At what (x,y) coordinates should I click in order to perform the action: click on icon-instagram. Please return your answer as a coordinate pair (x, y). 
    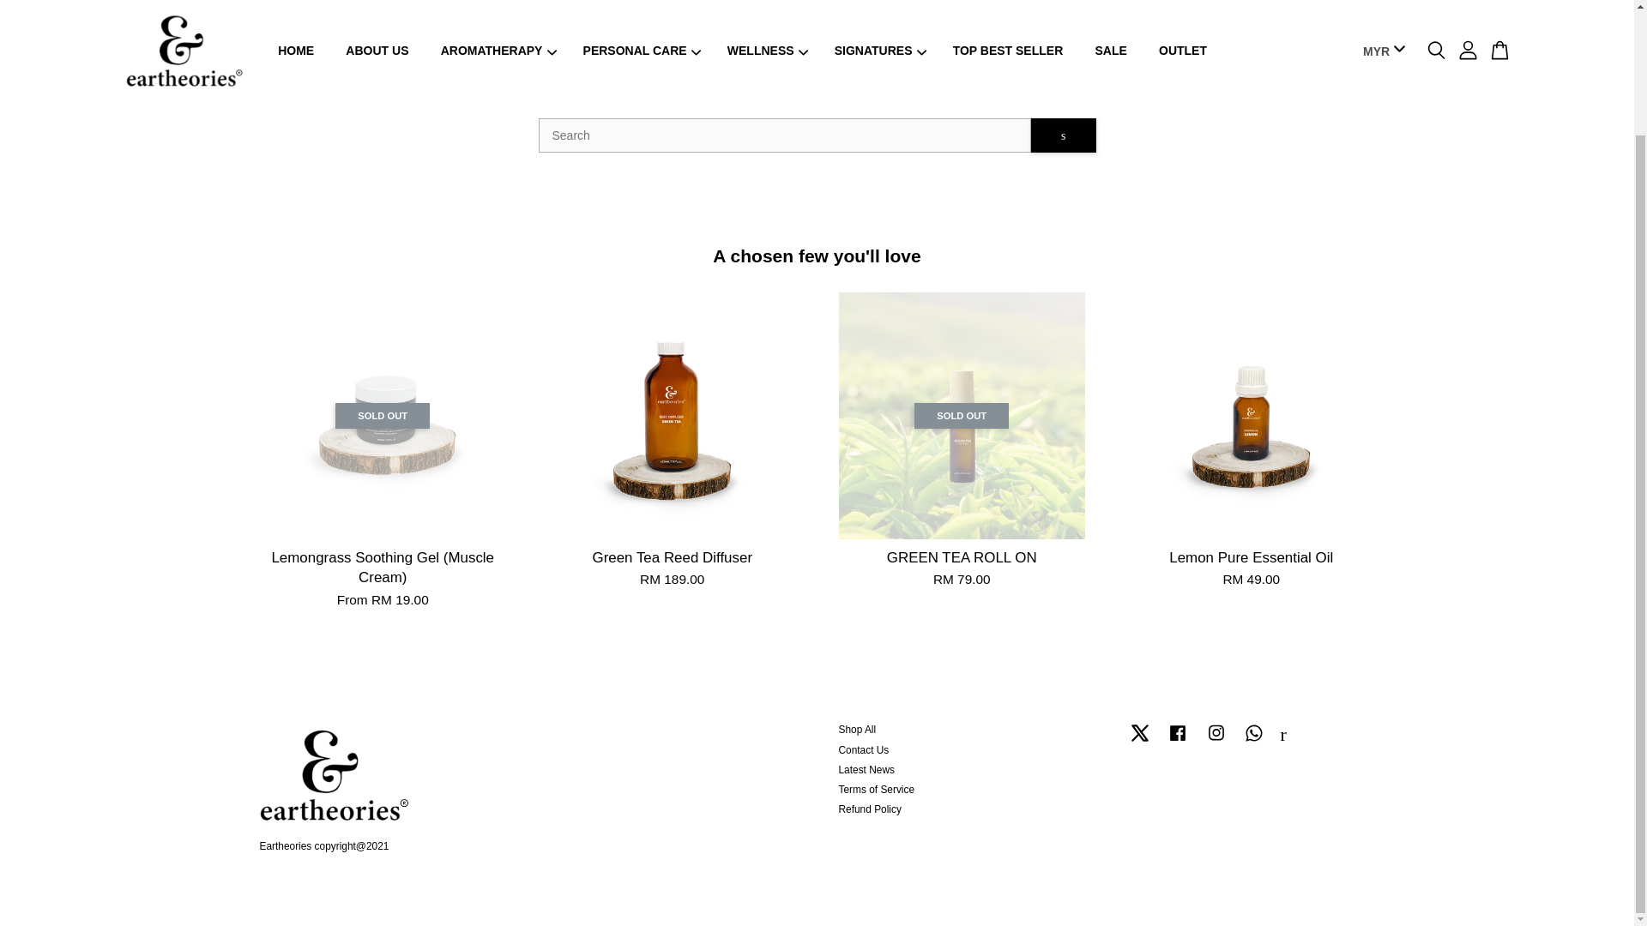
    Looking at the image, I should click on (1216, 733).